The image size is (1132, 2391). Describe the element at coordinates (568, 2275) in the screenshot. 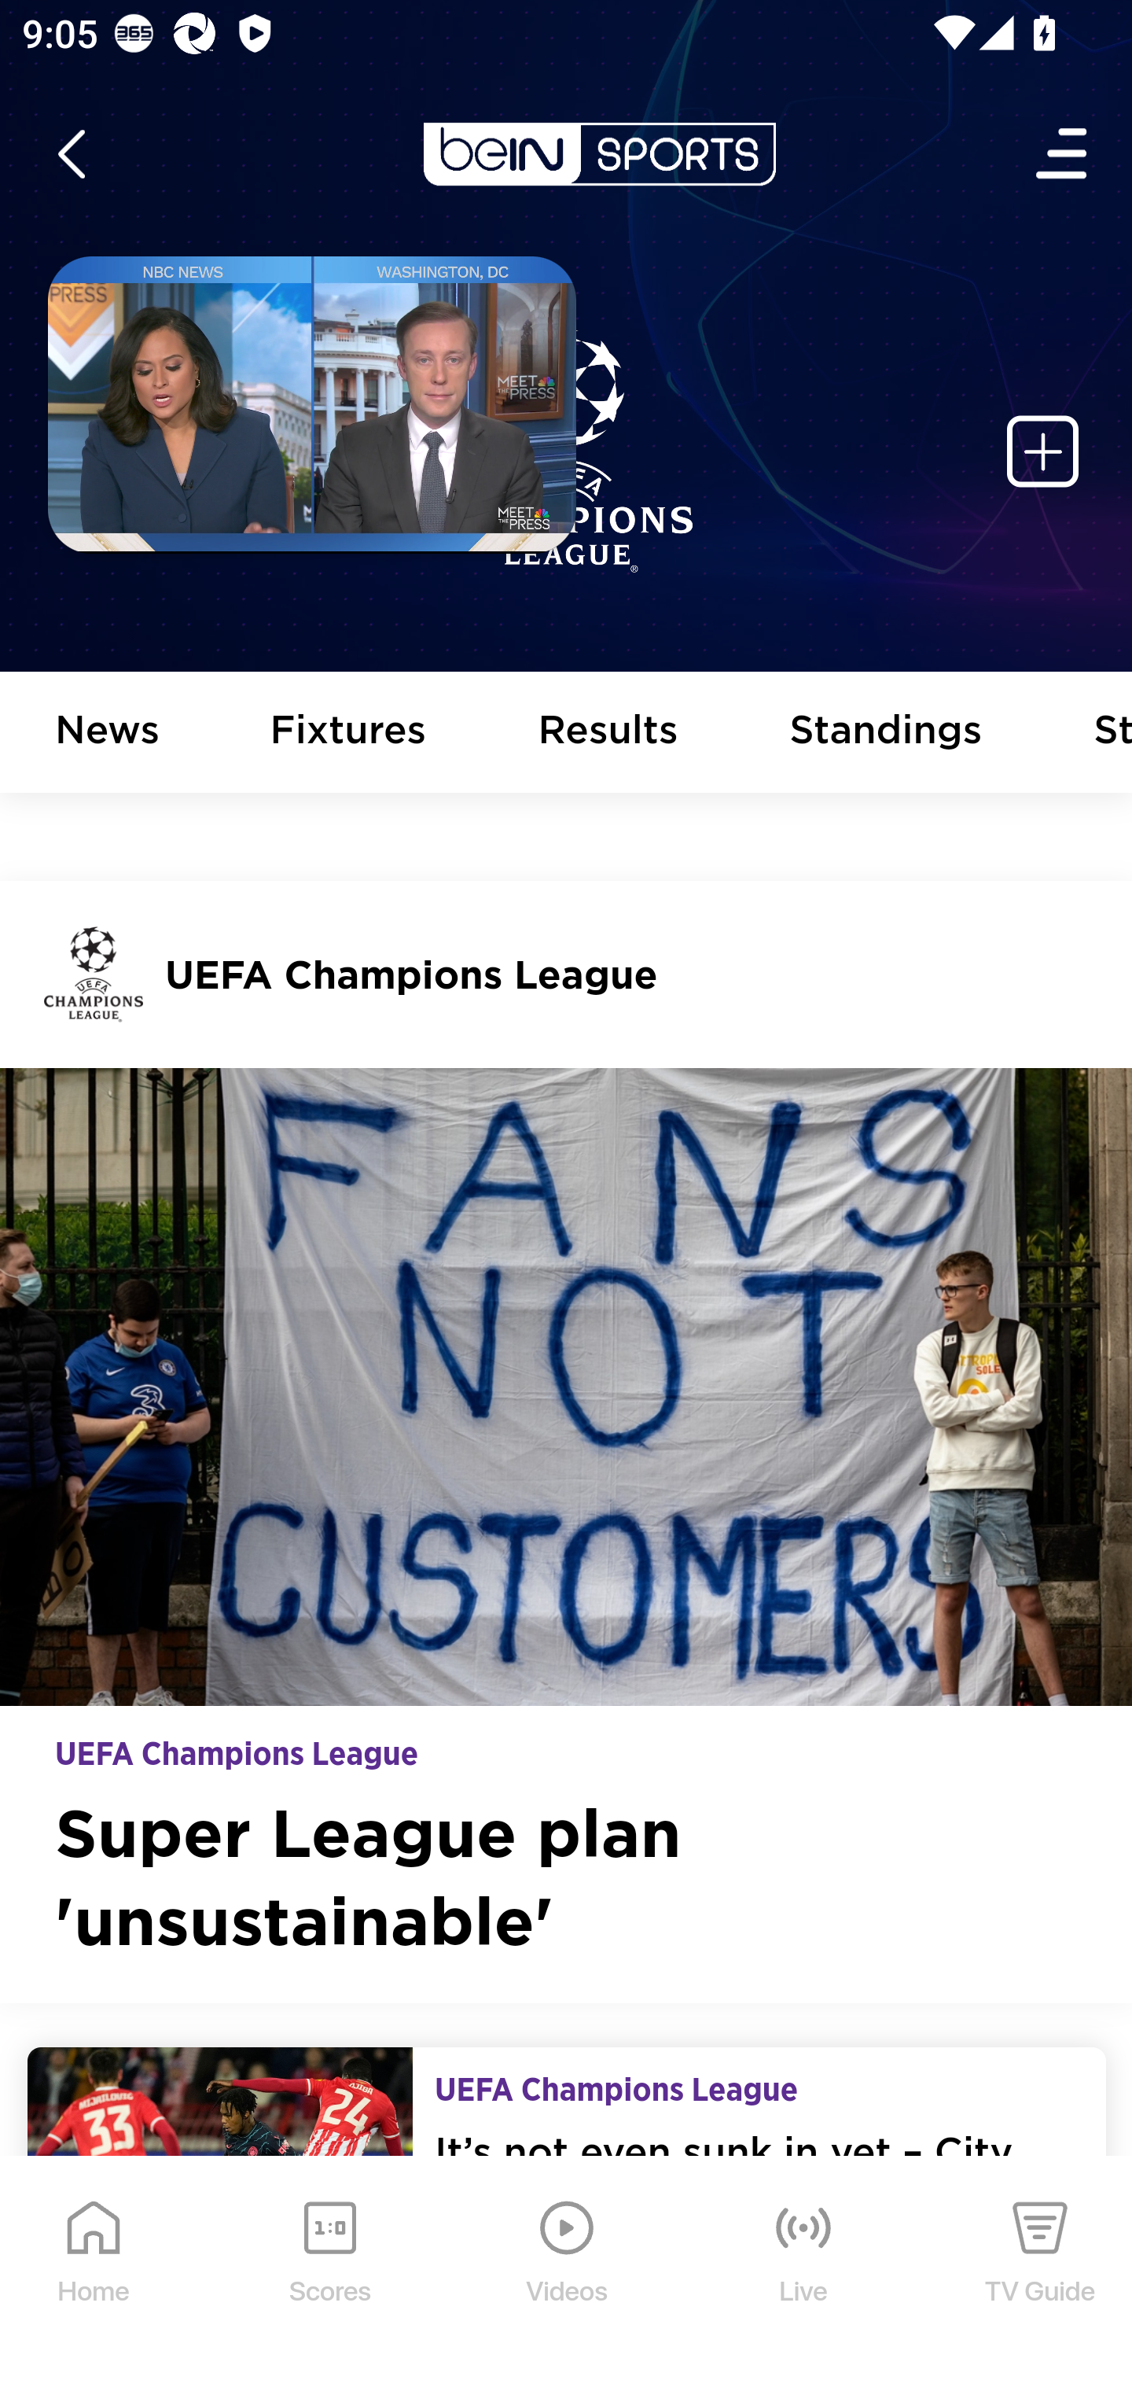

I see `Videos Videos Icon Videos` at that location.